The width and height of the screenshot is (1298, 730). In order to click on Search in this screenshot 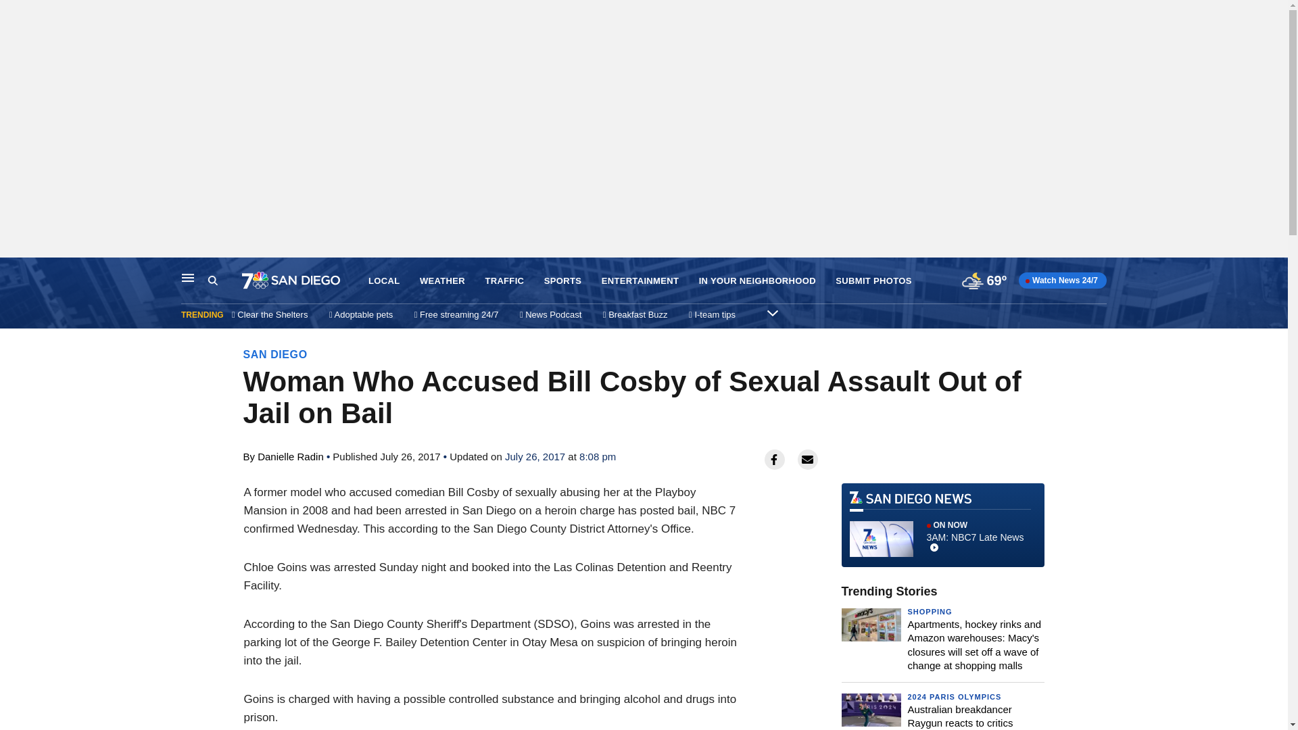, I will do `click(640, 281)`.